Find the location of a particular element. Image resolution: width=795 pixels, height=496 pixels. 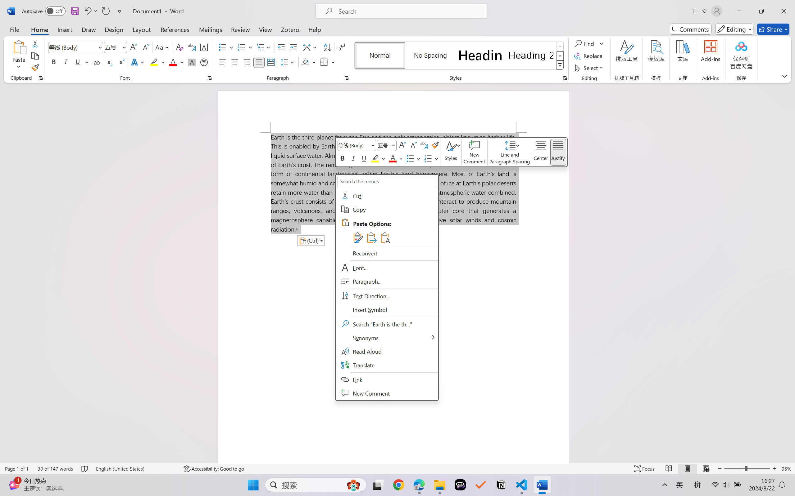

Keep Text Only is located at coordinates (385, 237).